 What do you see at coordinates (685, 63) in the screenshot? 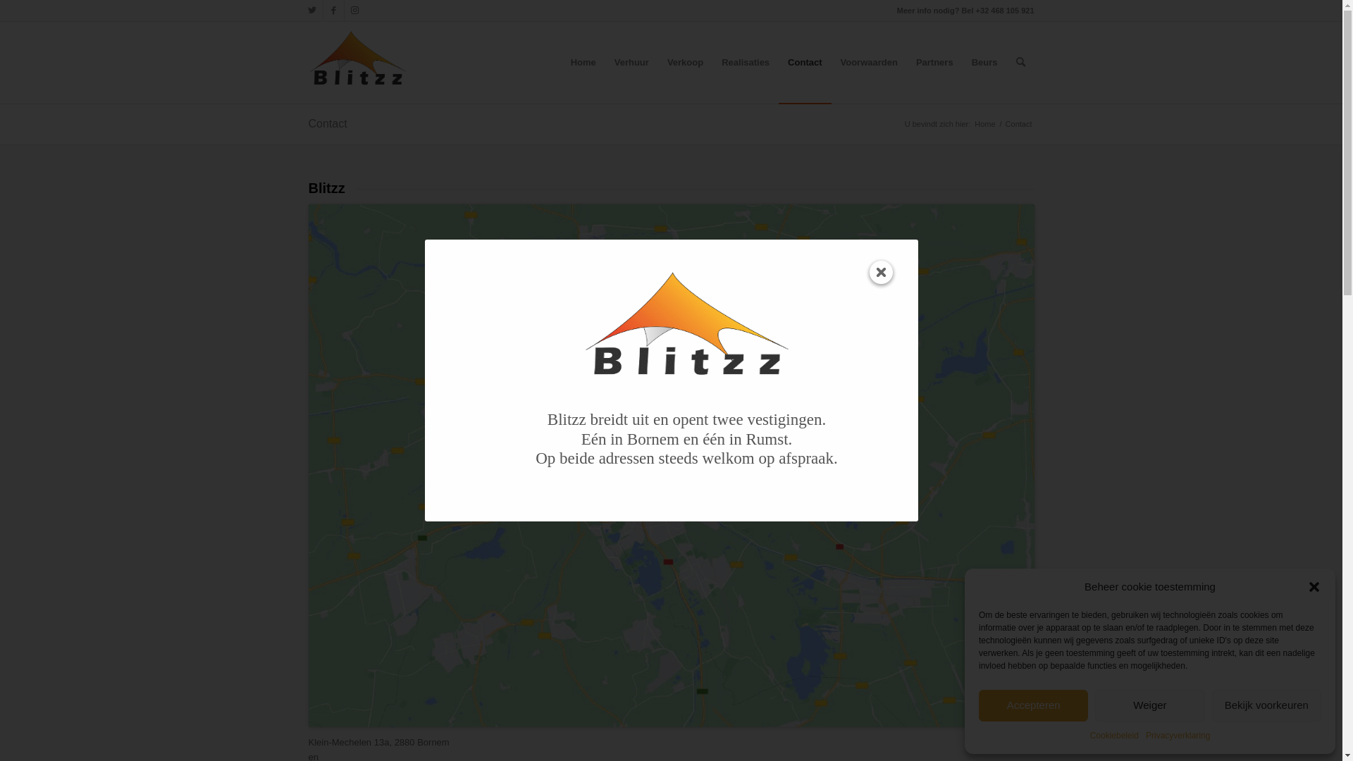
I see `Verkoop` at bounding box center [685, 63].